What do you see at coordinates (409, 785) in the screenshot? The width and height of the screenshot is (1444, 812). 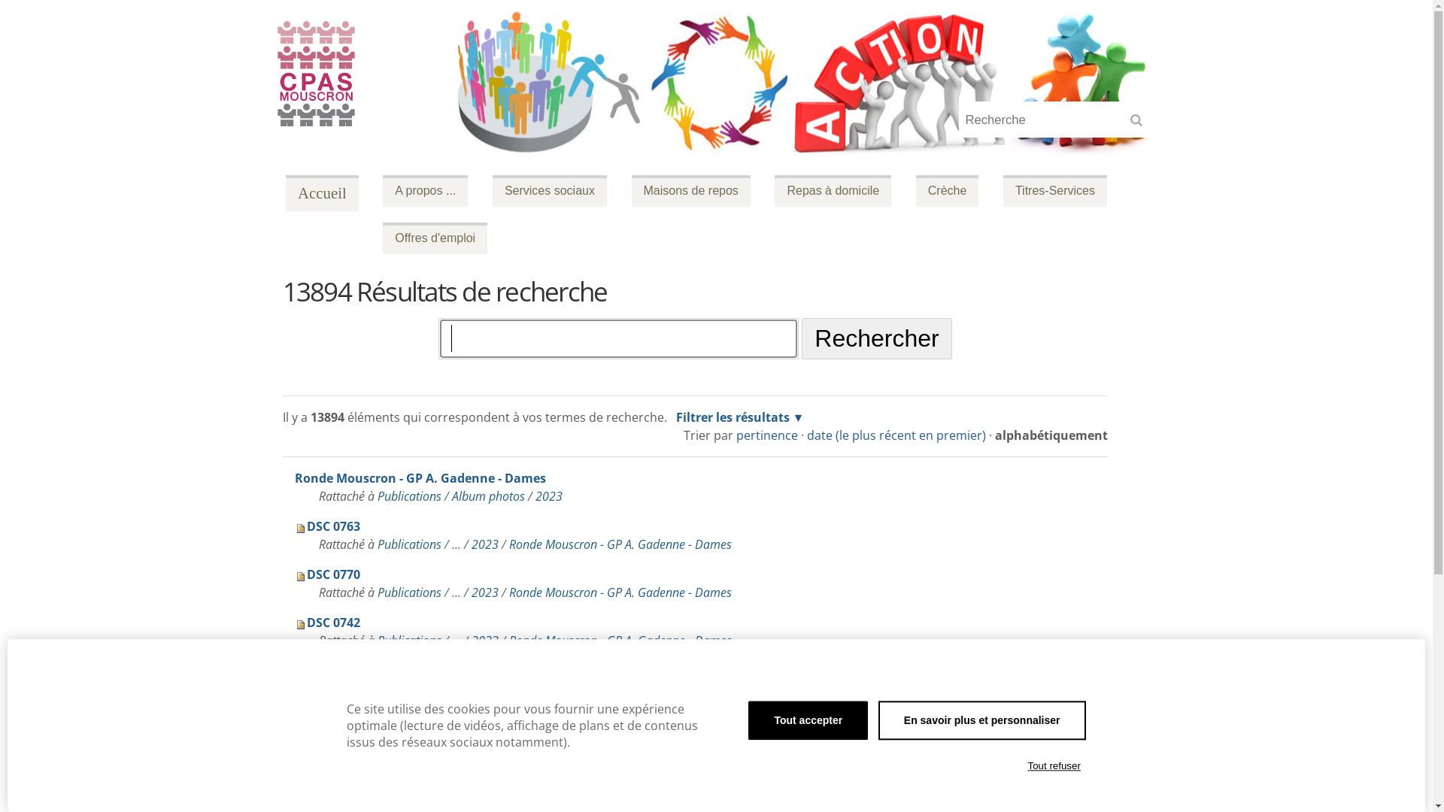 I see `Publications` at bounding box center [409, 785].